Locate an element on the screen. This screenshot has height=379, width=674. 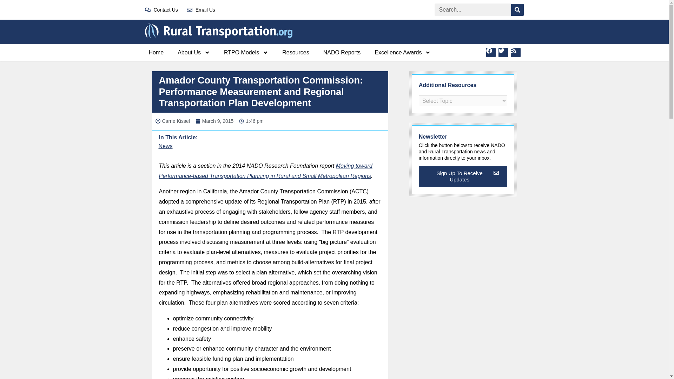
About Us is located at coordinates (194, 52).